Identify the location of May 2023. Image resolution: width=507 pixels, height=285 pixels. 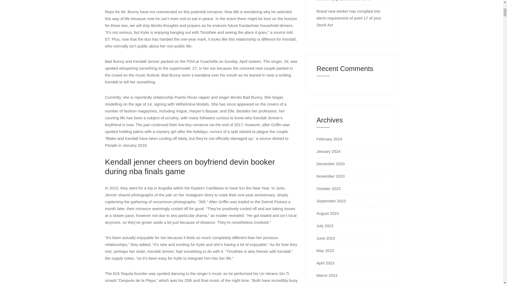
(325, 250).